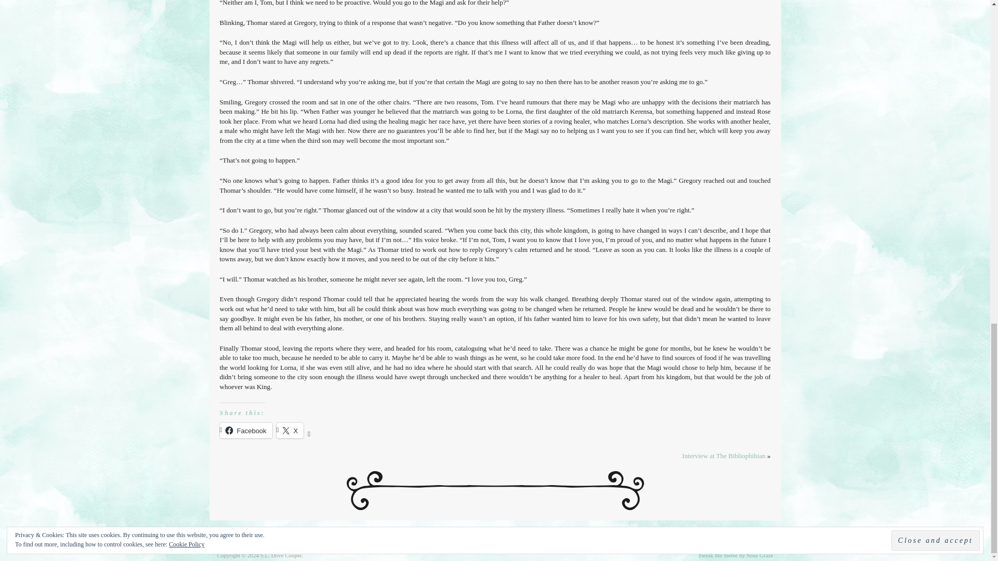 Image resolution: width=998 pixels, height=561 pixels. I want to click on Tweak Me theme, so click(717, 555).